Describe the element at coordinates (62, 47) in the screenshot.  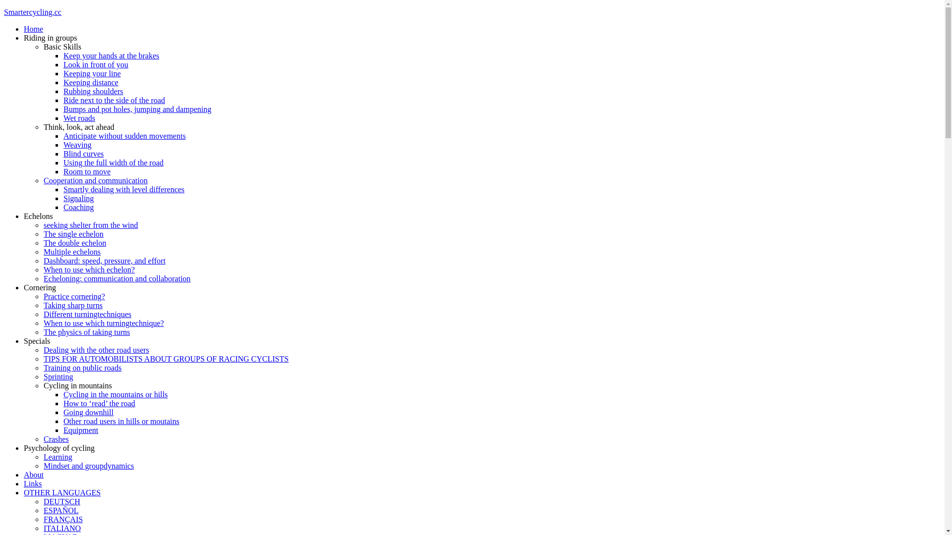
I see `Basic Skills` at that location.